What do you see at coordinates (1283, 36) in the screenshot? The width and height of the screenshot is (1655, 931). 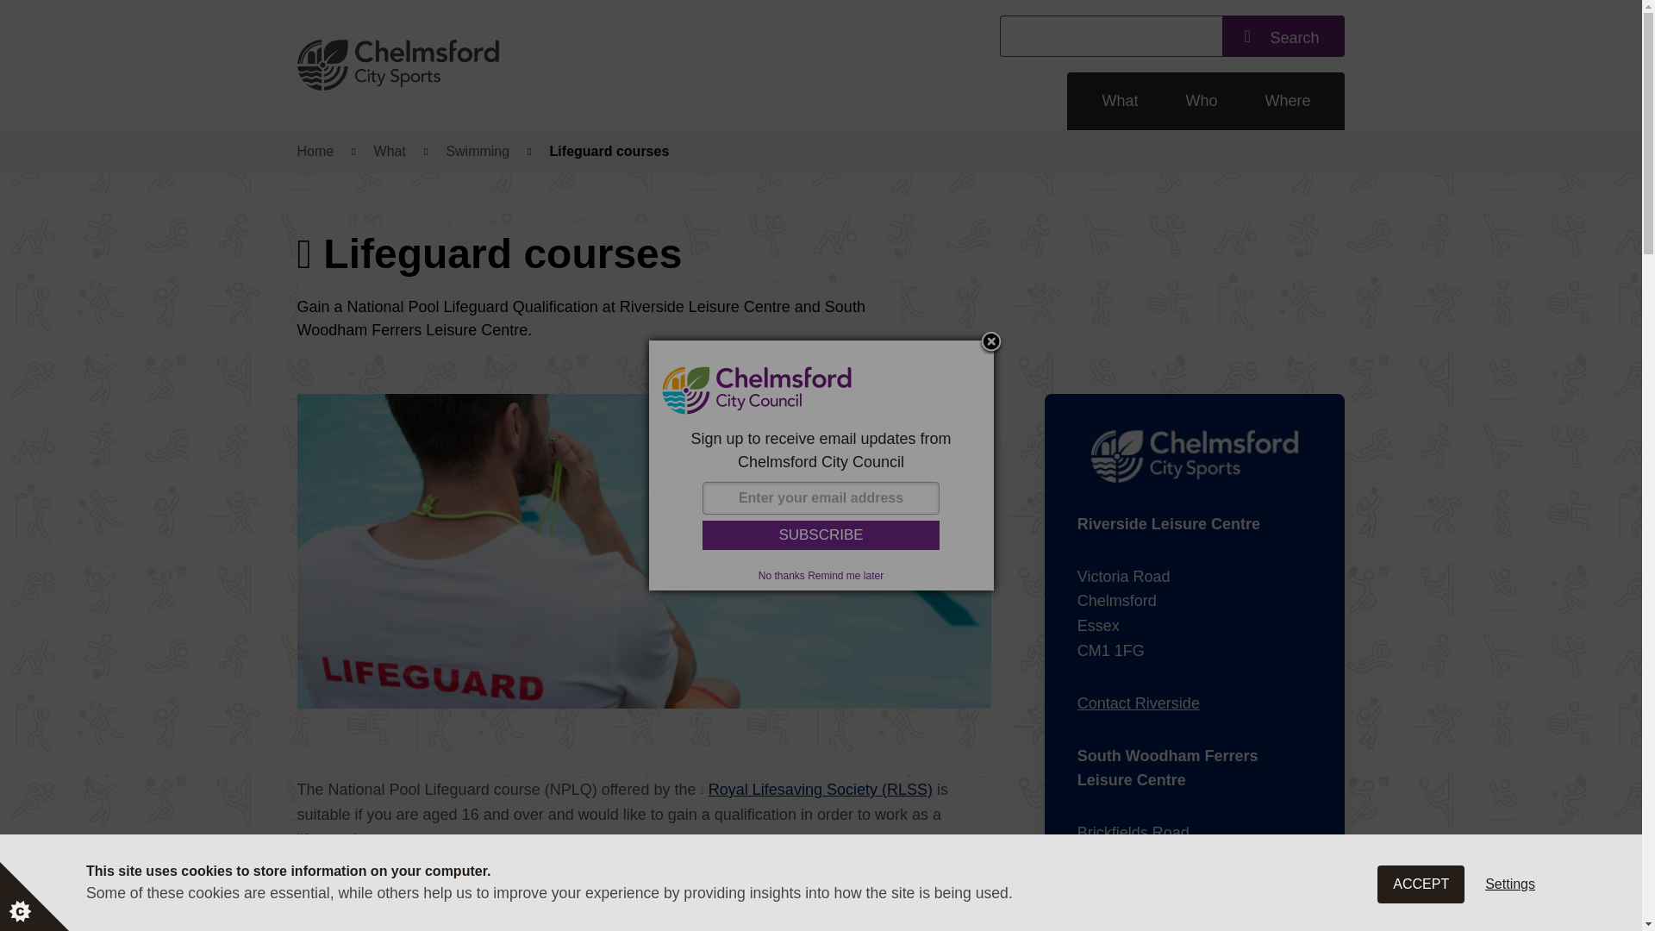 I see `Search` at bounding box center [1283, 36].